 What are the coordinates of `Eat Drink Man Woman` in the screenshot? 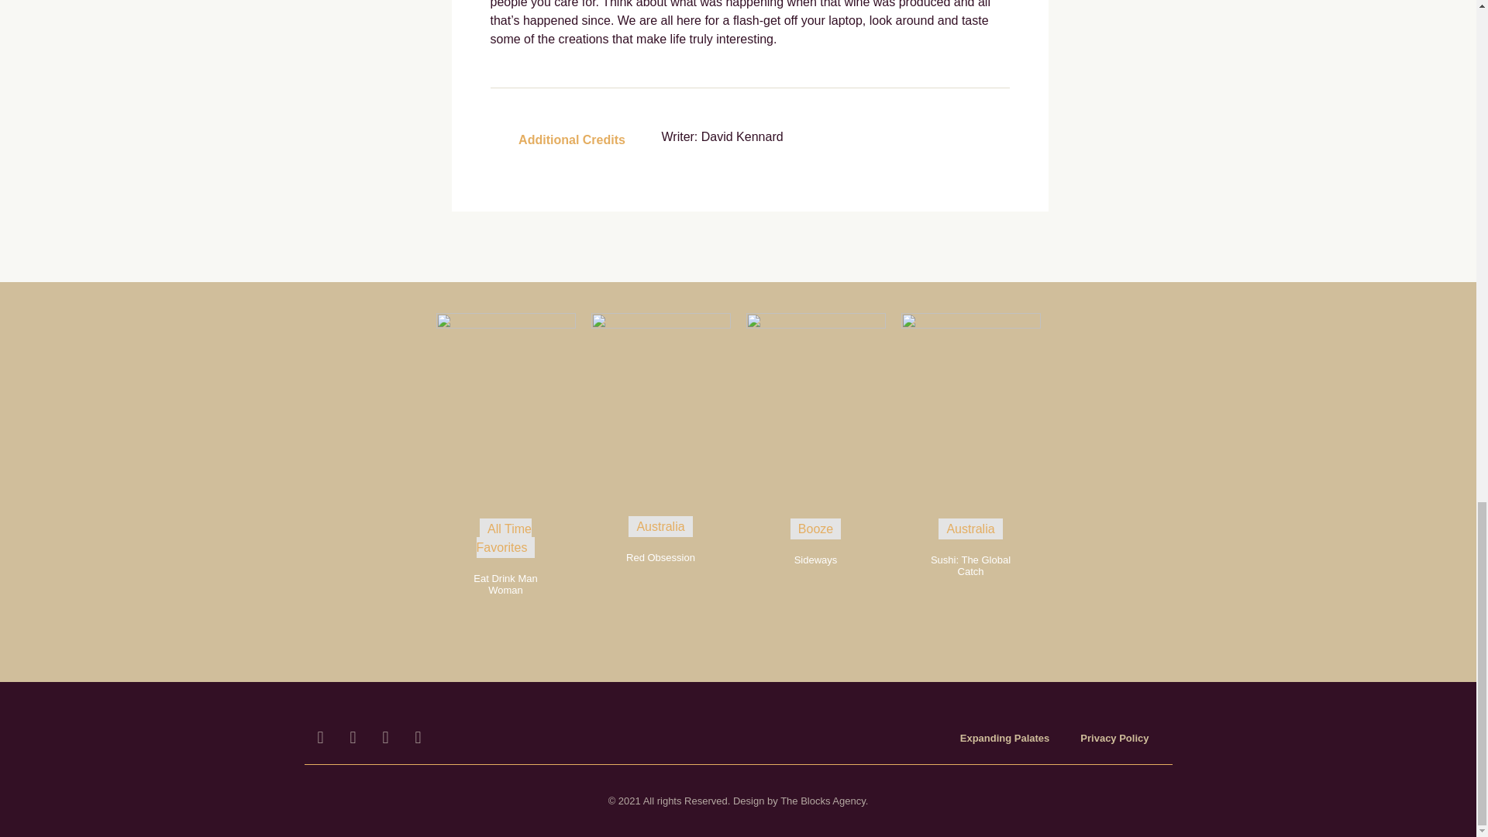 It's located at (505, 324).